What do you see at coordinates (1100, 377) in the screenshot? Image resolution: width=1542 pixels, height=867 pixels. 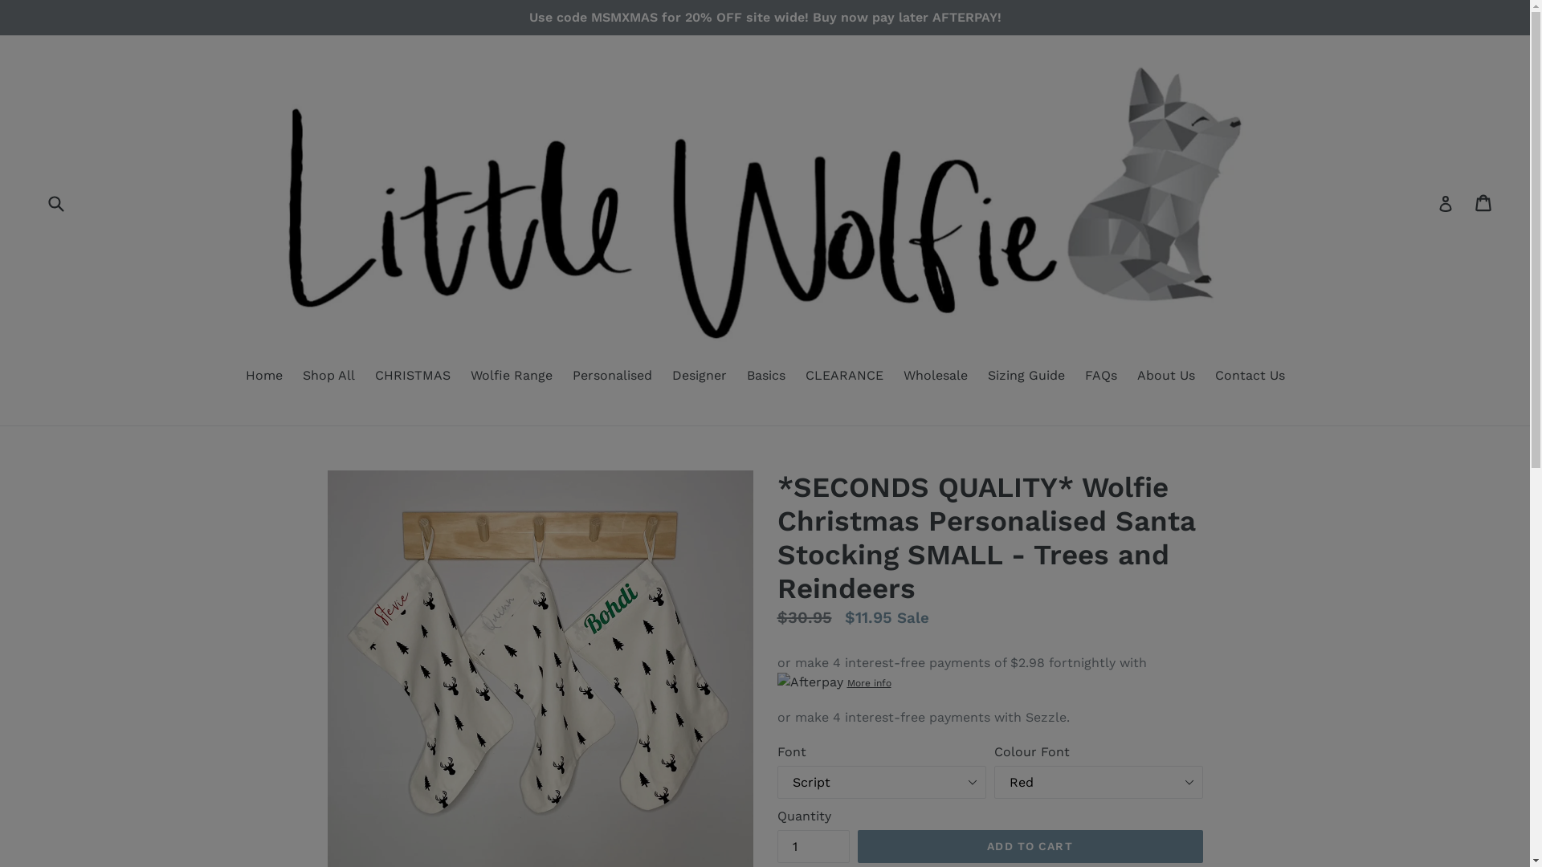 I see `FAQs` at bounding box center [1100, 377].